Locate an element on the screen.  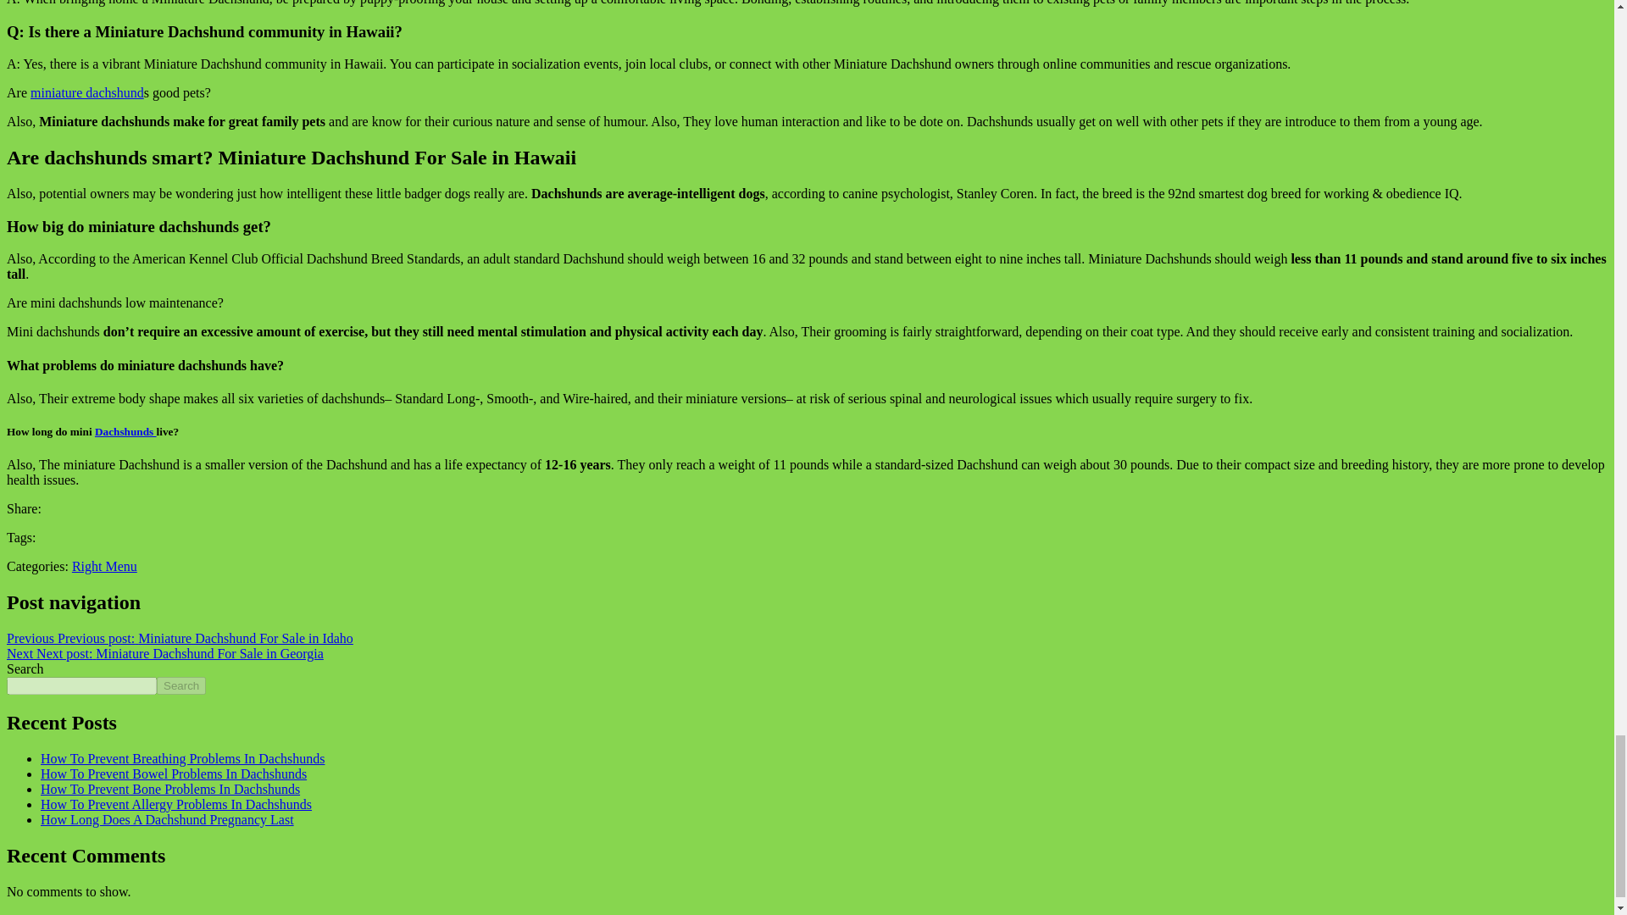
Right Menu is located at coordinates (103, 566).